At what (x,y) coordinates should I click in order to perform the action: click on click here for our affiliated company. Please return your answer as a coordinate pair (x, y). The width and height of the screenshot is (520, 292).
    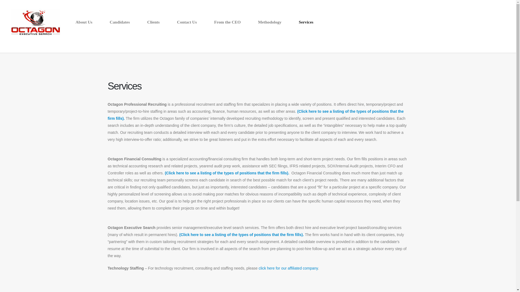
    Looking at the image, I should click on (288, 268).